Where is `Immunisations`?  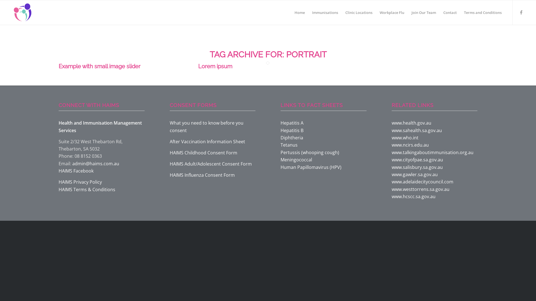
Immunisations is located at coordinates (325, 13).